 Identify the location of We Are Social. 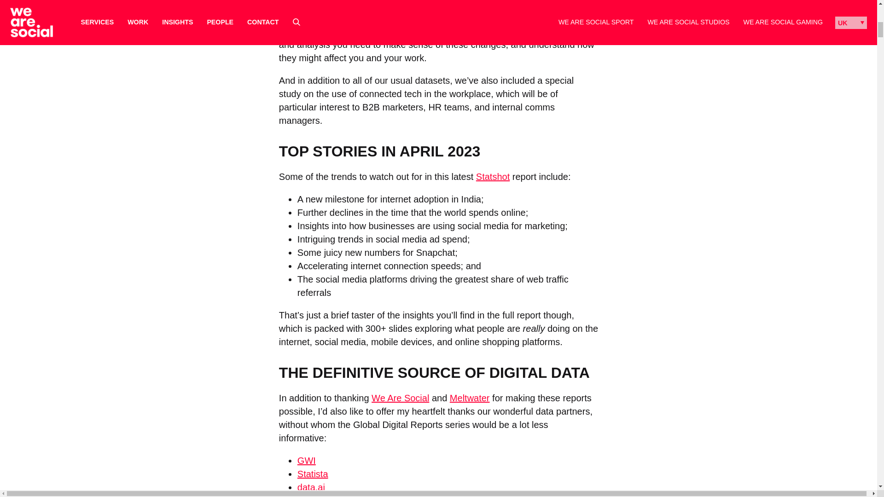
(400, 398).